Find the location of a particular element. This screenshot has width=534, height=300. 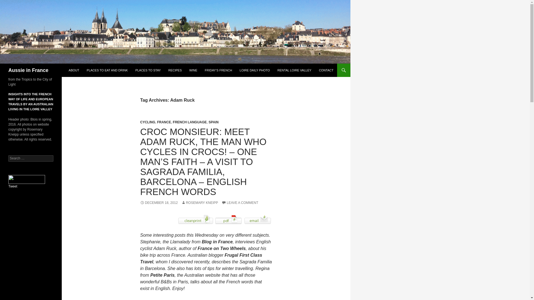

LEAVE A COMMENT is located at coordinates (240, 202).